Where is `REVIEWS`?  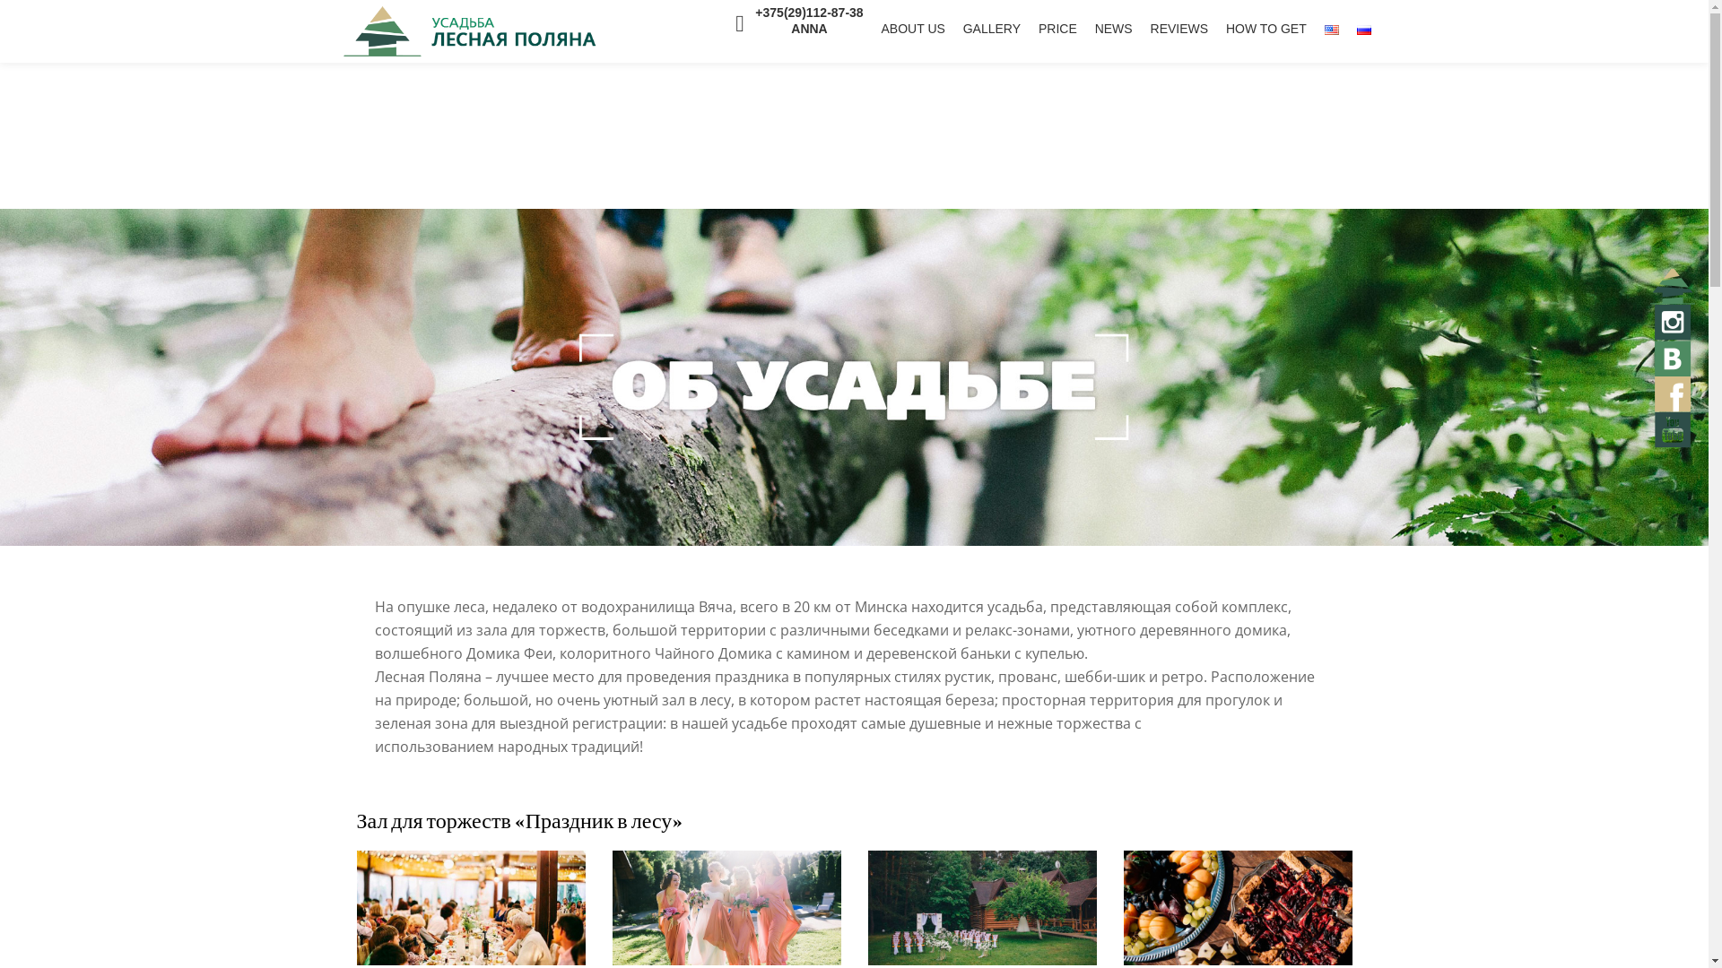
REVIEWS is located at coordinates (1180, 29).